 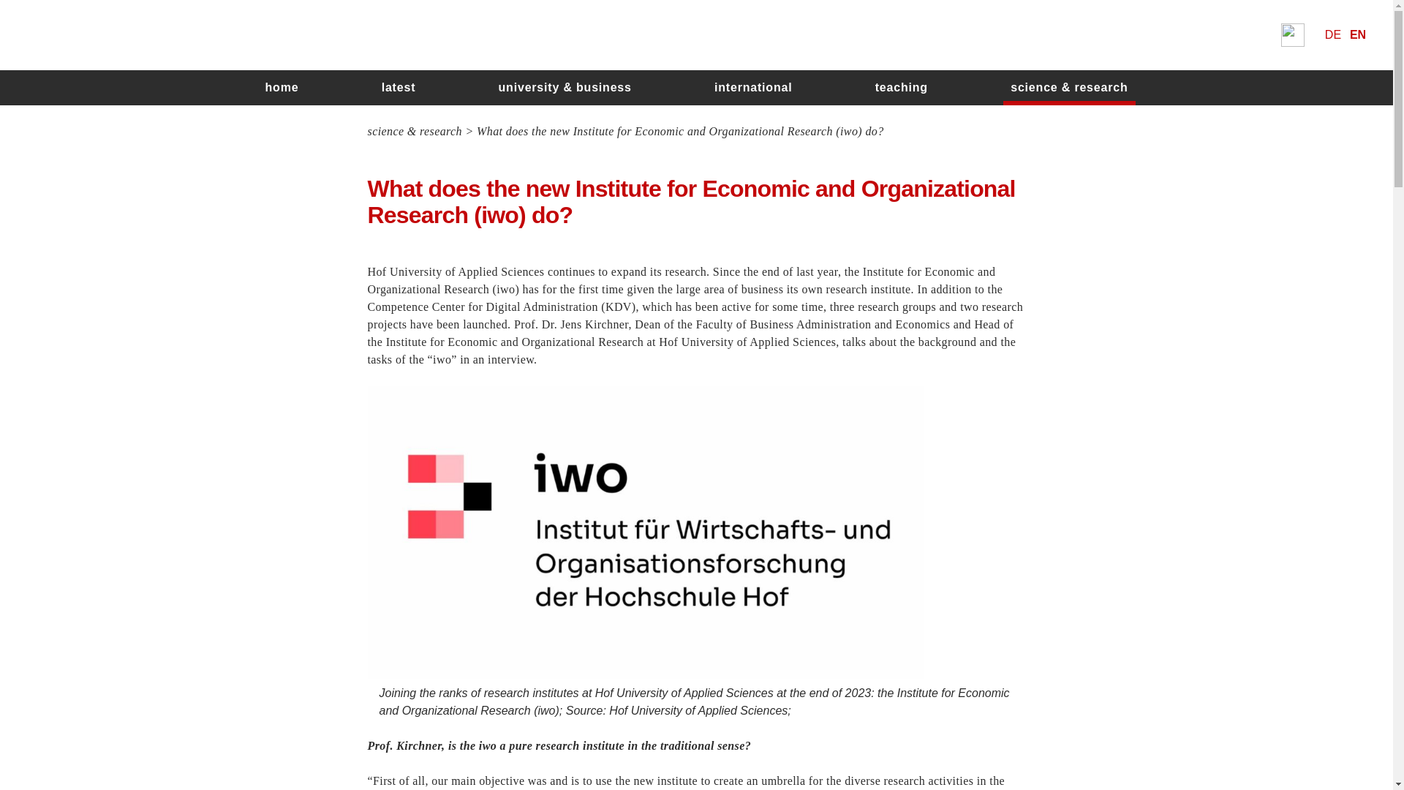 What do you see at coordinates (1332, 34) in the screenshot?
I see `DE` at bounding box center [1332, 34].